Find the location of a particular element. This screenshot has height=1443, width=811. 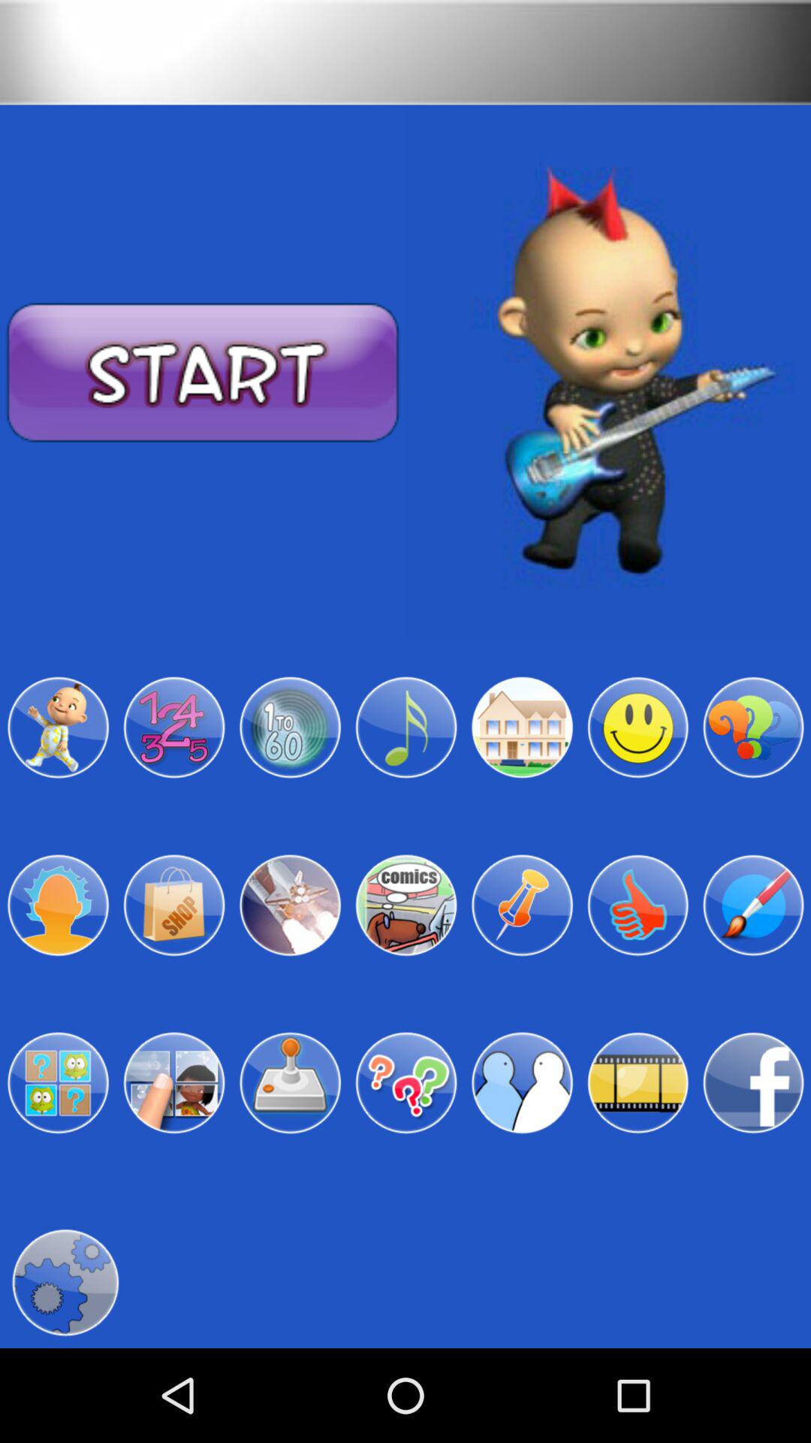

science menu is located at coordinates (290, 905).